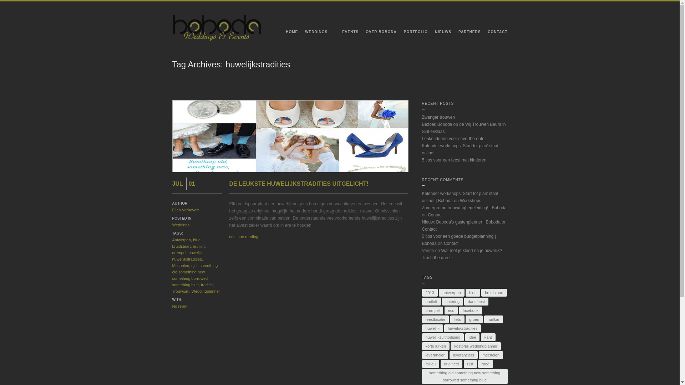 The width and height of the screenshot is (685, 385). Describe the element at coordinates (438, 117) in the screenshot. I see `Zwanger trouwen` at that location.